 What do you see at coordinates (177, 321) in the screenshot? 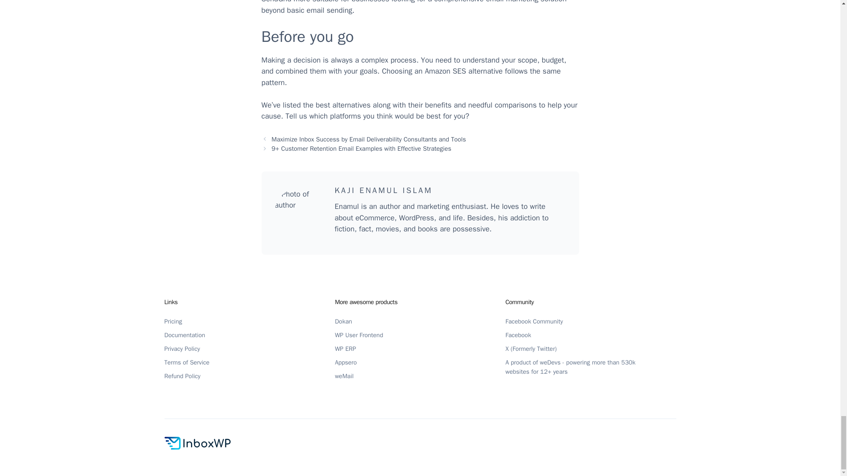
I see `Pricing` at bounding box center [177, 321].